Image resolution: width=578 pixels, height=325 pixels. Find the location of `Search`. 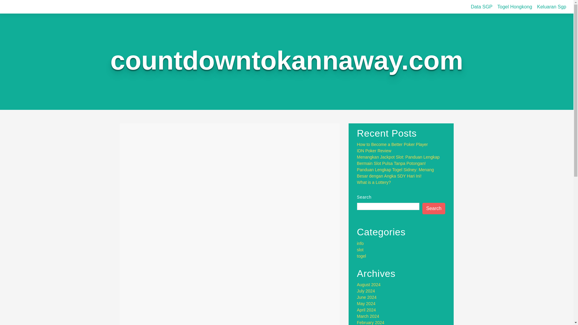

Search is located at coordinates (434, 208).